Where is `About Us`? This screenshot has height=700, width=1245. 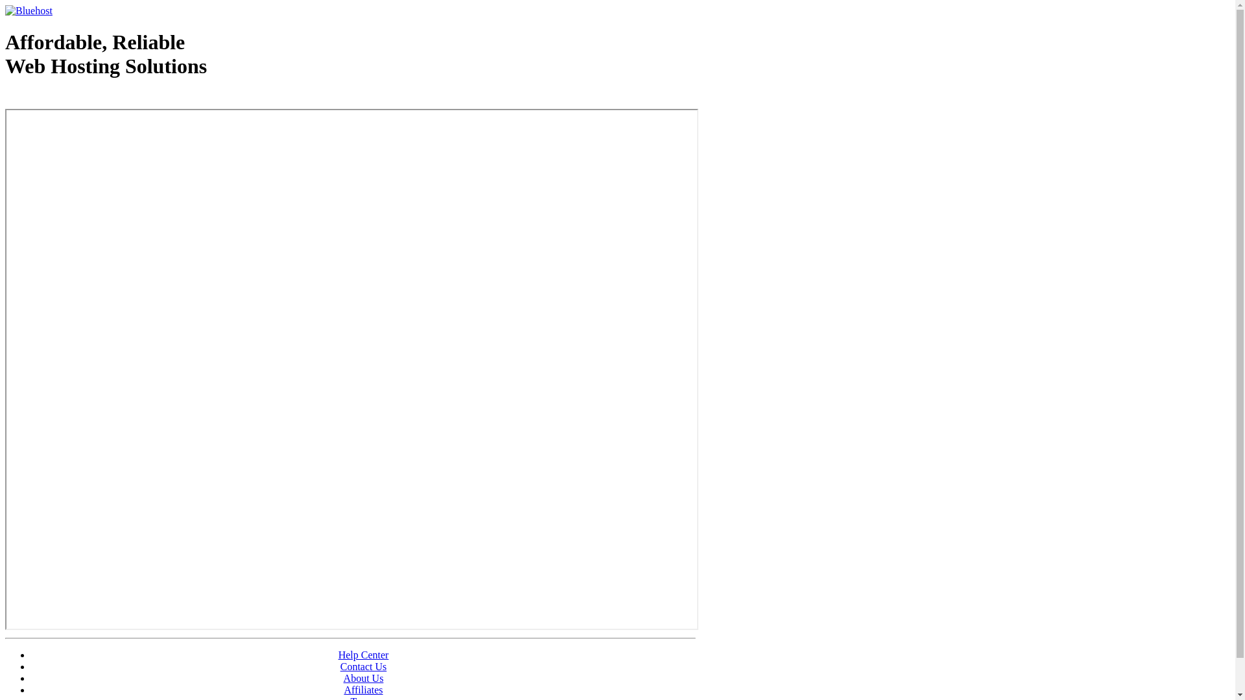 About Us is located at coordinates (364, 678).